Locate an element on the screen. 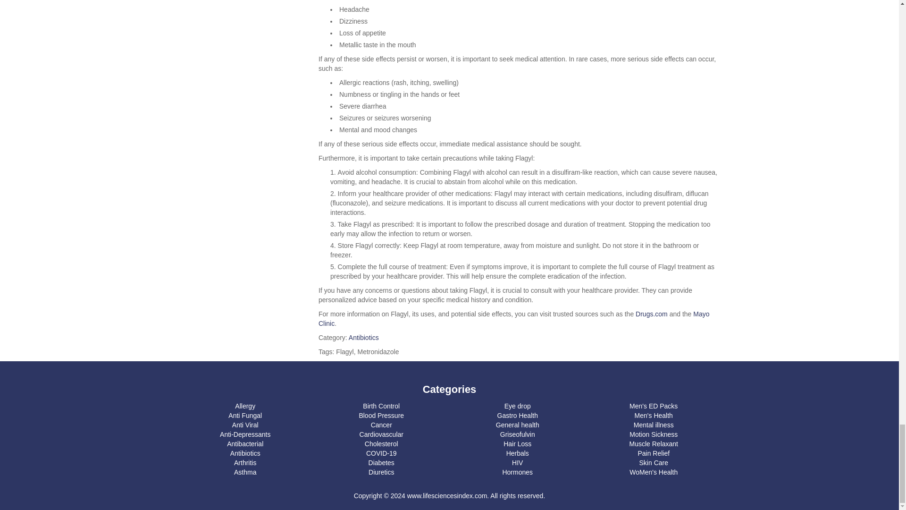  Antibiotics is located at coordinates (363, 337).